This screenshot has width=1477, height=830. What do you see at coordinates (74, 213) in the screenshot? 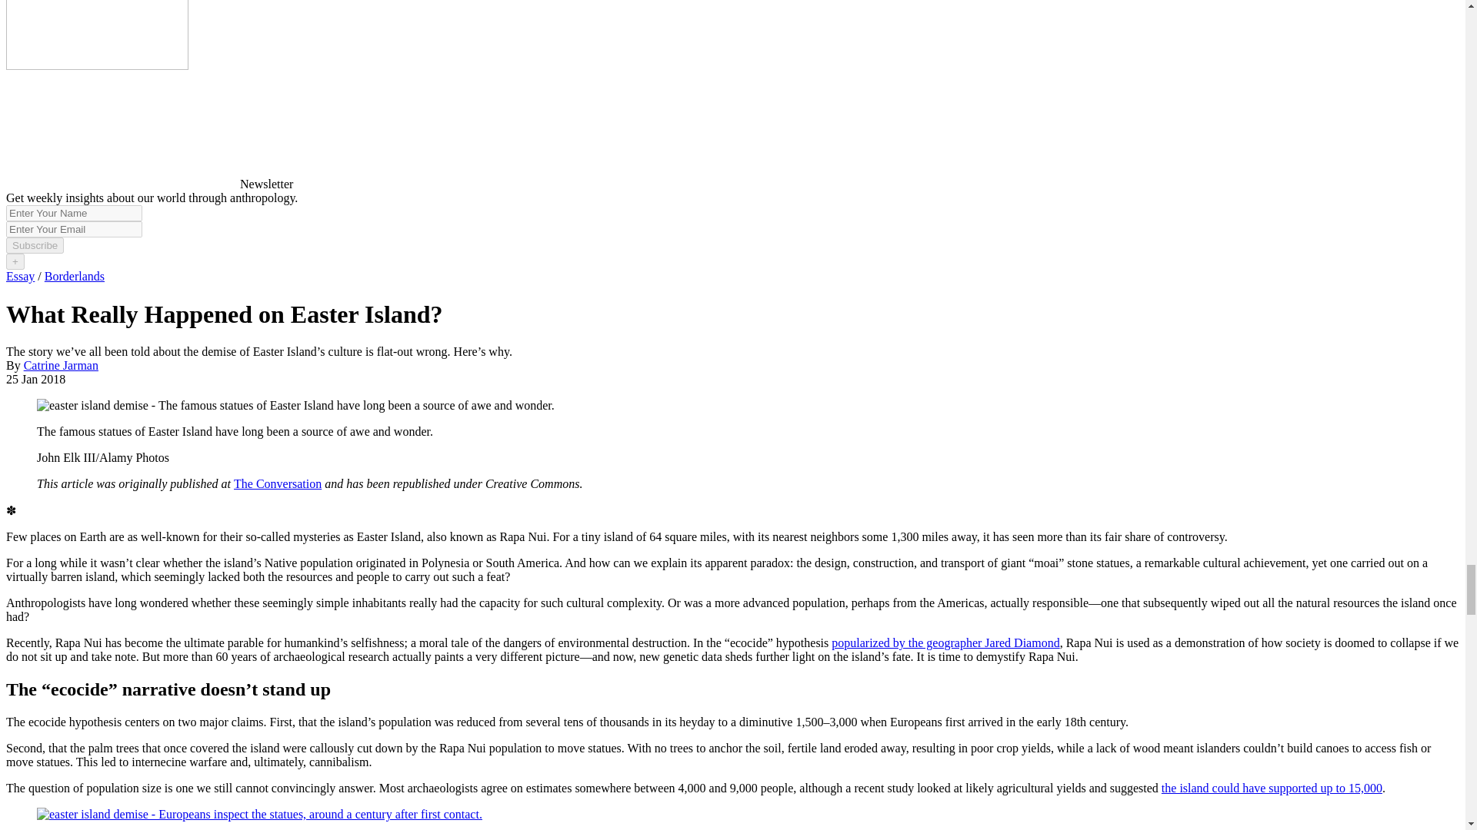
I see `Name` at bounding box center [74, 213].